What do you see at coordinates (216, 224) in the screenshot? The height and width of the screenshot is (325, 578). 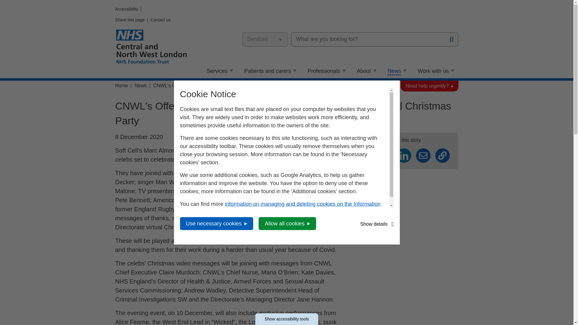 I see `Use necessary cookies` at bounding box center [216, 224].